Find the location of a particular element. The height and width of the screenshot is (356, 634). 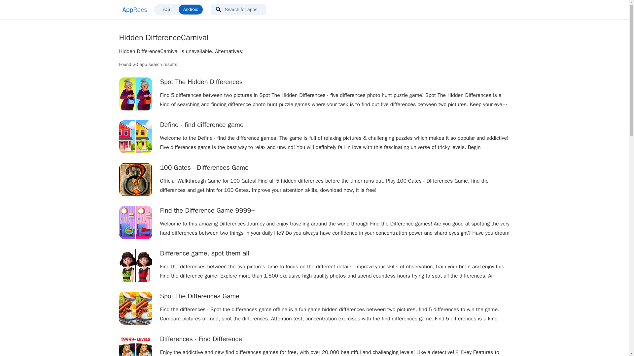

Differences - Find Difference icon is located at coordinates (135, 345).